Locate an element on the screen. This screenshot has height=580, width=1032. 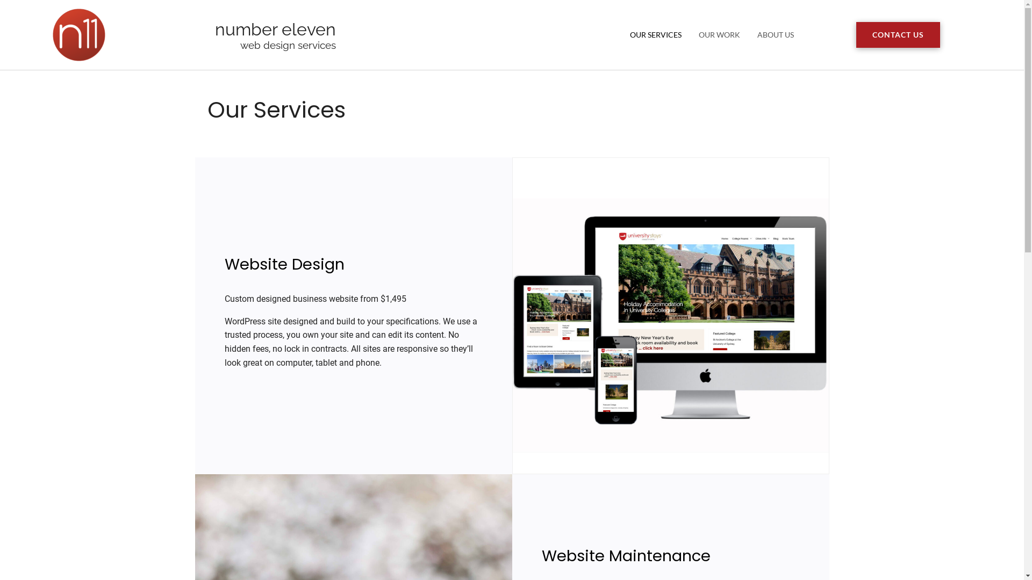
OUR SERVICES is located at coordinates (656, 35).